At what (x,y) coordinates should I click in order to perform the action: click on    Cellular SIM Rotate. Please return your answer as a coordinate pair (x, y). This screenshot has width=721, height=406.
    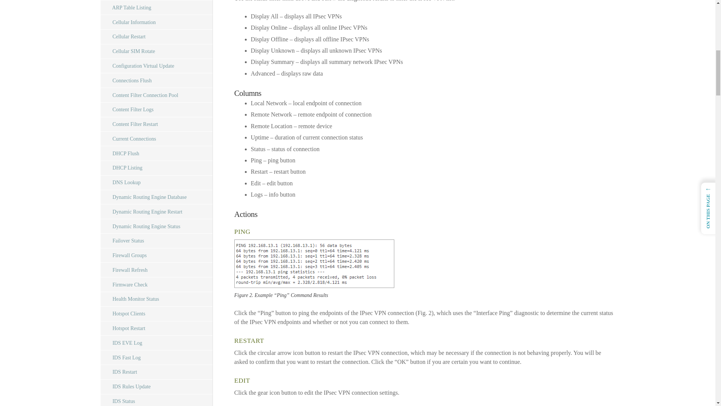
    Looking at the image, I should click on (157, 51).